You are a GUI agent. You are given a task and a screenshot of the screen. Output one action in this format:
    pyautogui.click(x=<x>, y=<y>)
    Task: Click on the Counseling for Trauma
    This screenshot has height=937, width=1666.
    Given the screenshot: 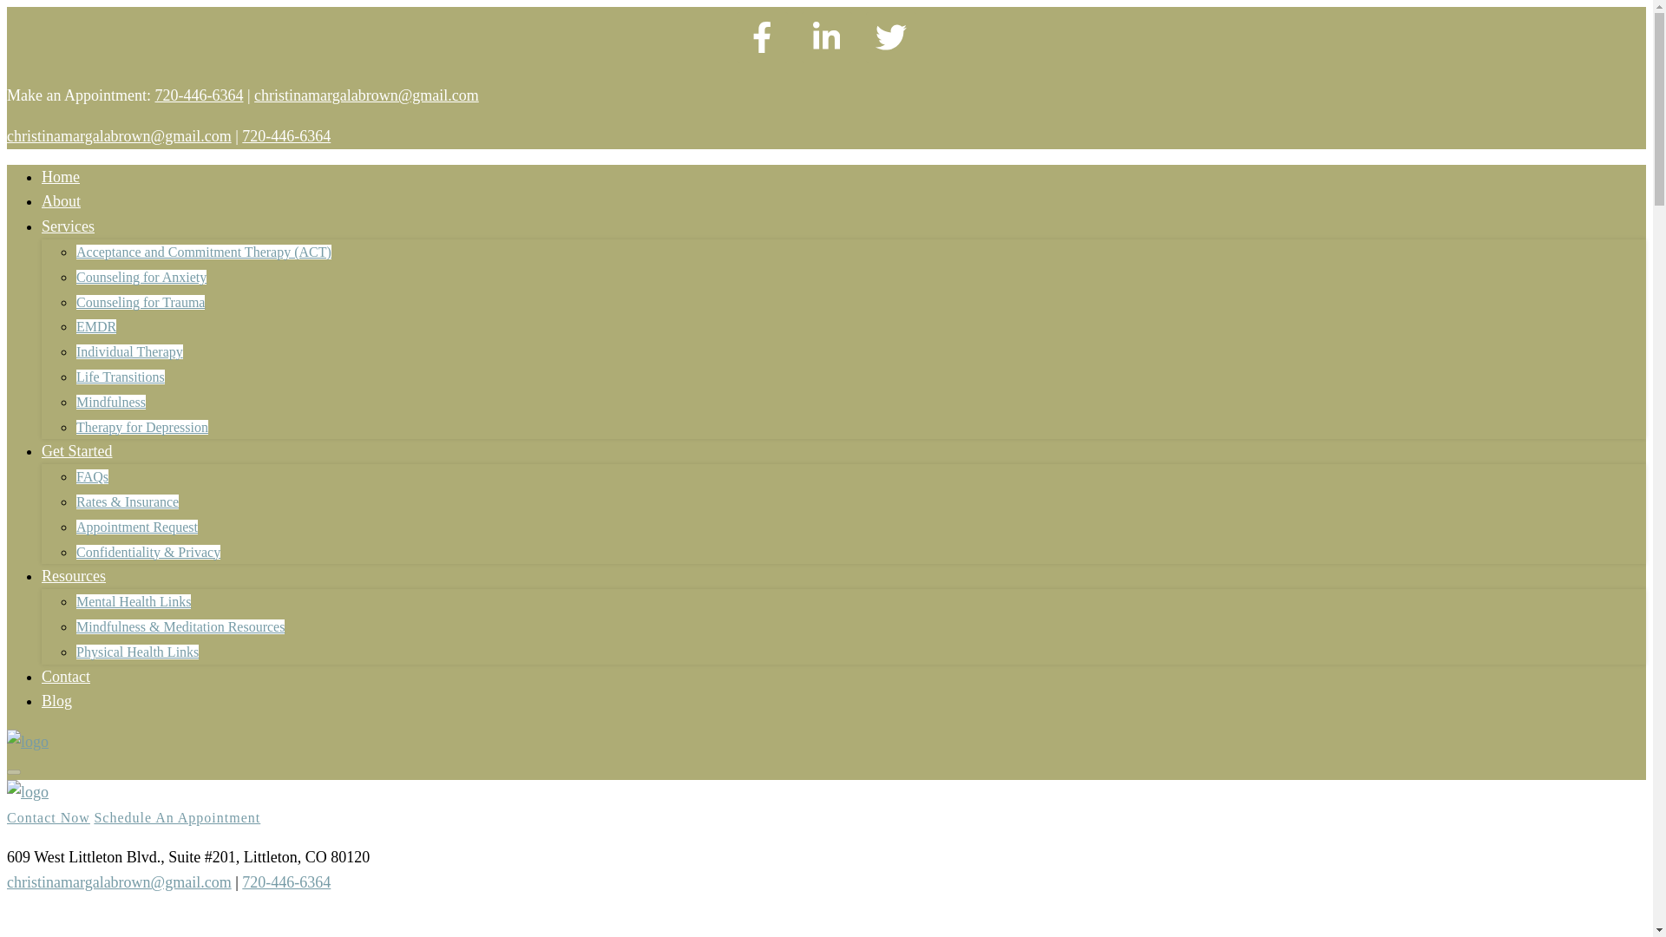 What is the action you would take?
    pyautogui.click(x=141, y=302)
    